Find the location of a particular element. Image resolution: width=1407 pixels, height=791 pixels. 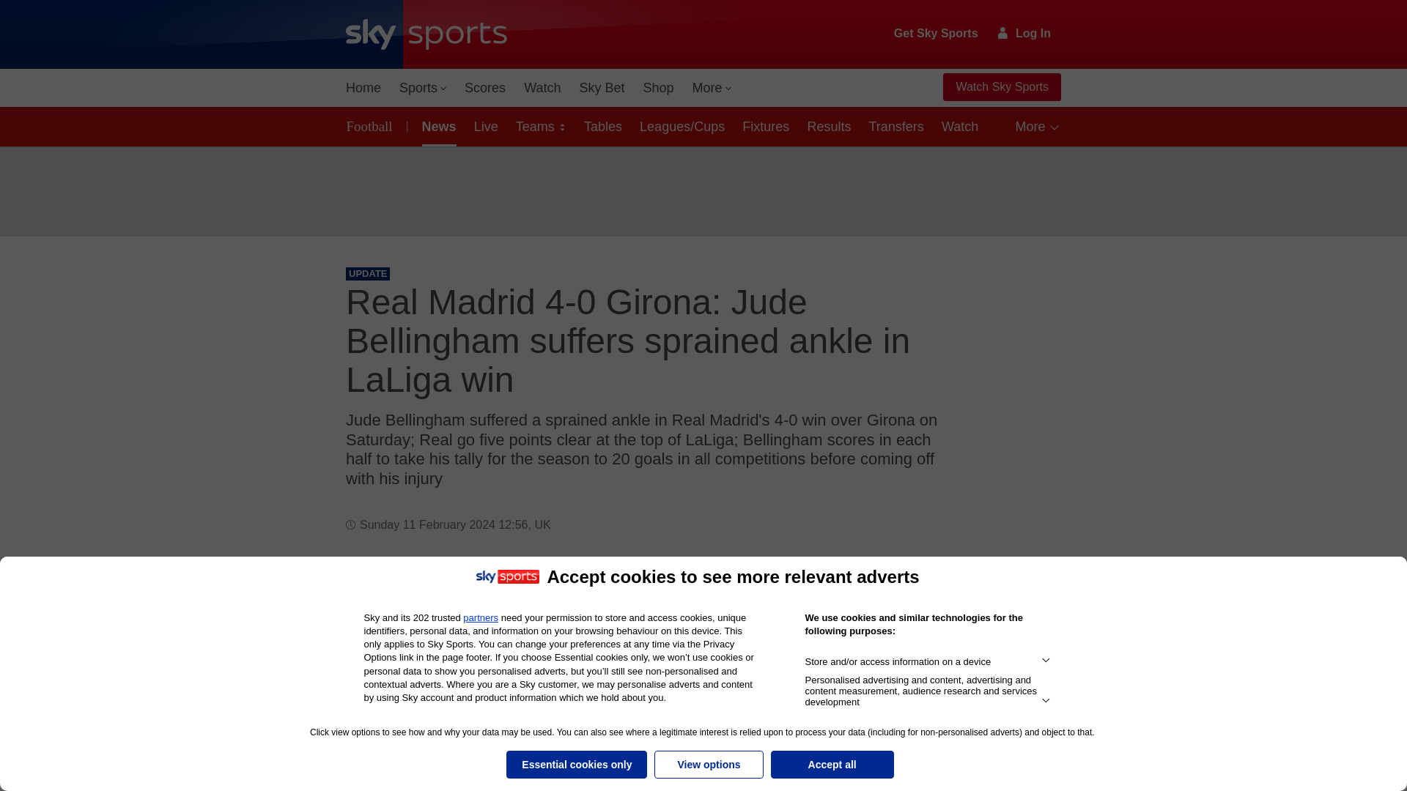

Football is located at coordinates (372, 126).